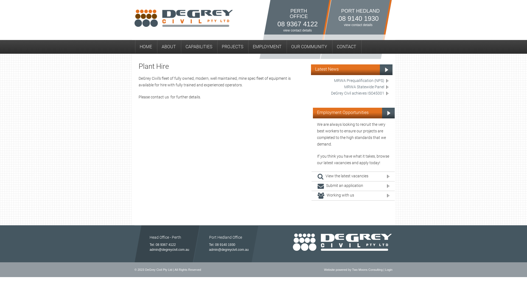 This screenshot has width=527, height=296. What do you see at coordinates (166, 245) in the screenshot?
I see `08 9367 4122` at bounding box center [166, 245].